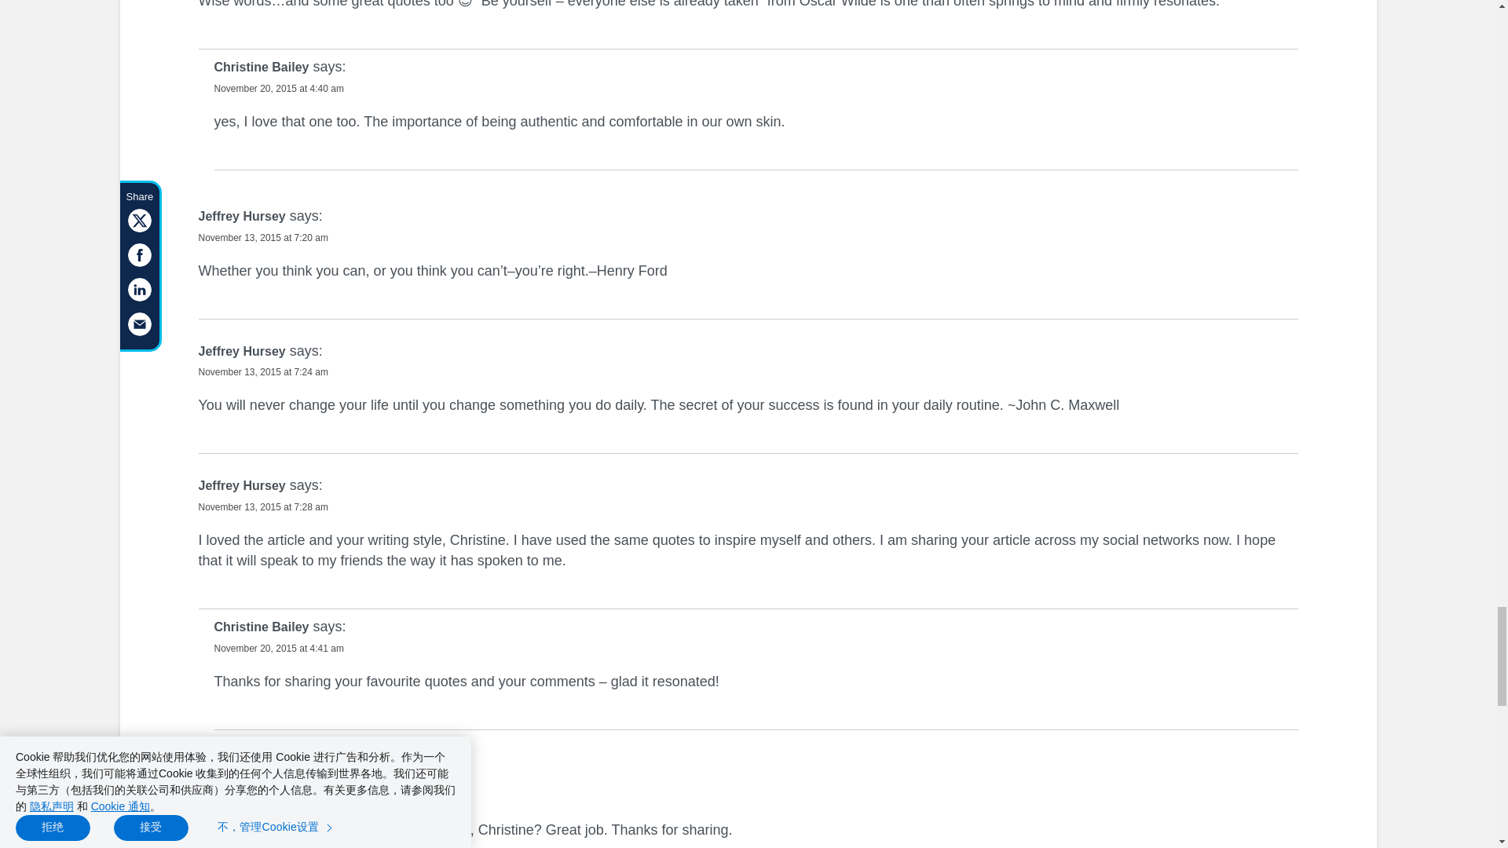  Describe the element at coordinates (278, 88) in the screenshot. I see `November 20, 2015 at 4:40 am` at that location.